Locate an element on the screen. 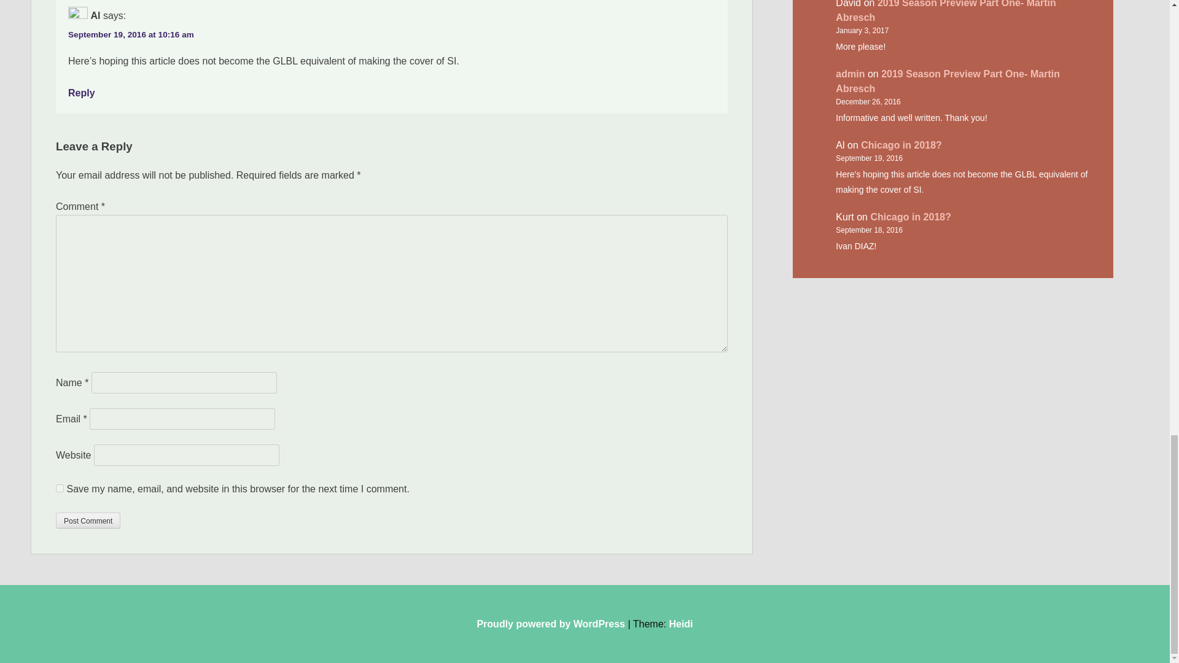  yes is located at coordinates (59, 489).